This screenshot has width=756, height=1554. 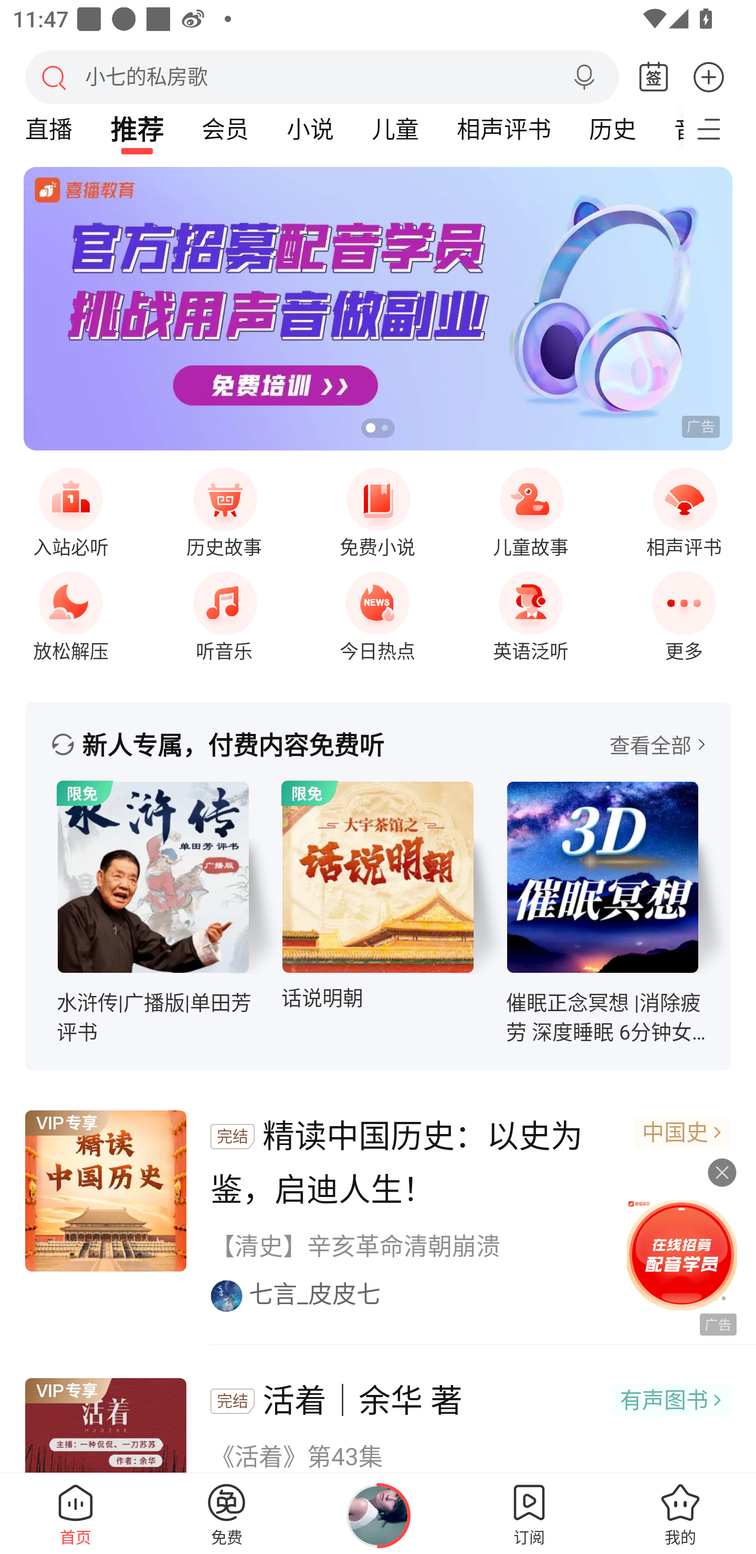 I want to click on 签到, so click(x=654, y=78).